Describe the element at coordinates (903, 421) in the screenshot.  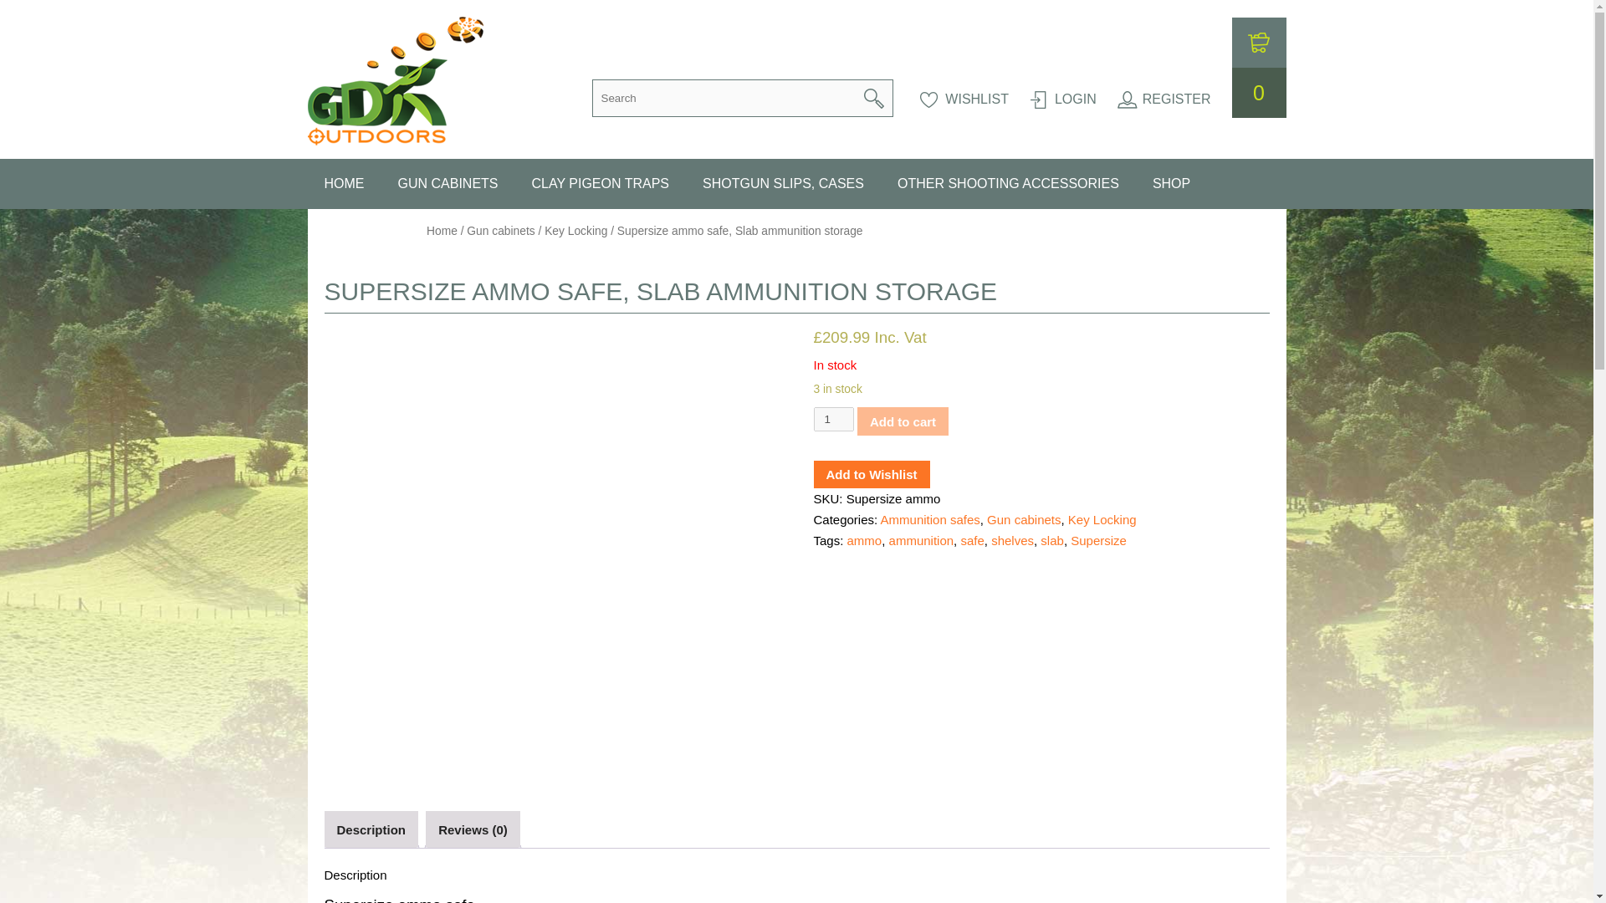
I see `Add to cart` at that location.